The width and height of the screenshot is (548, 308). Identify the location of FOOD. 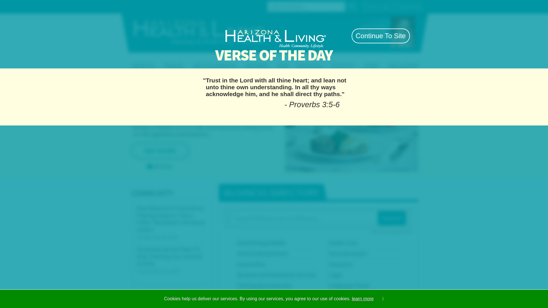
(290, 60).